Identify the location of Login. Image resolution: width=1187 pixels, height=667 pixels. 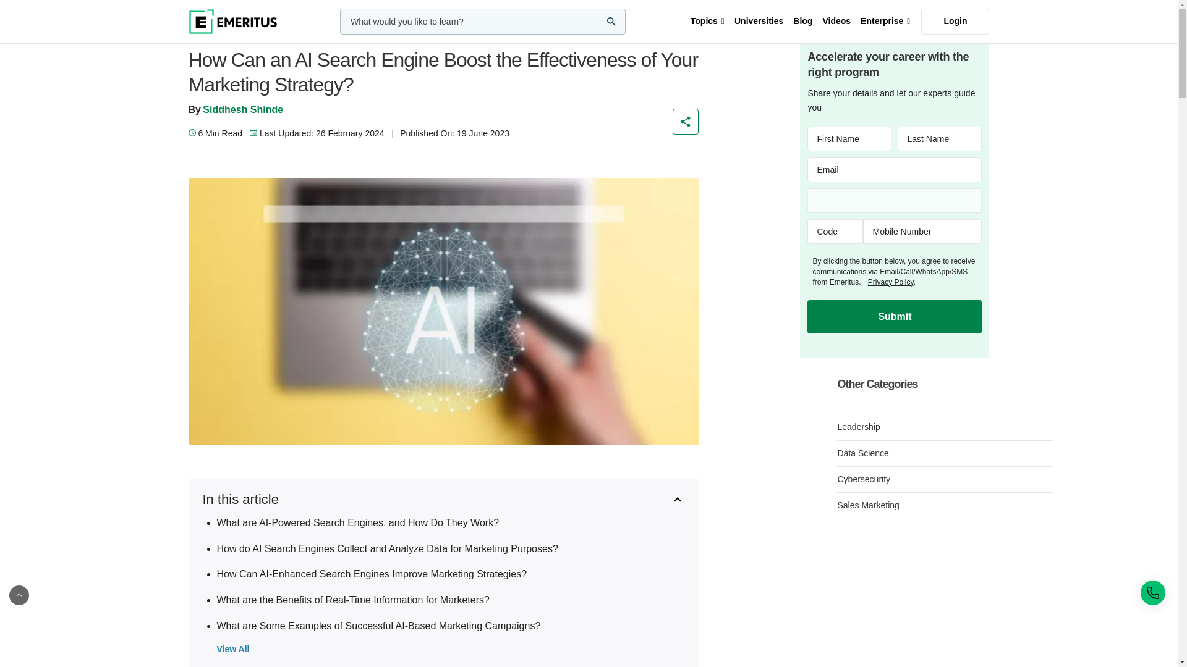
(955, 22).